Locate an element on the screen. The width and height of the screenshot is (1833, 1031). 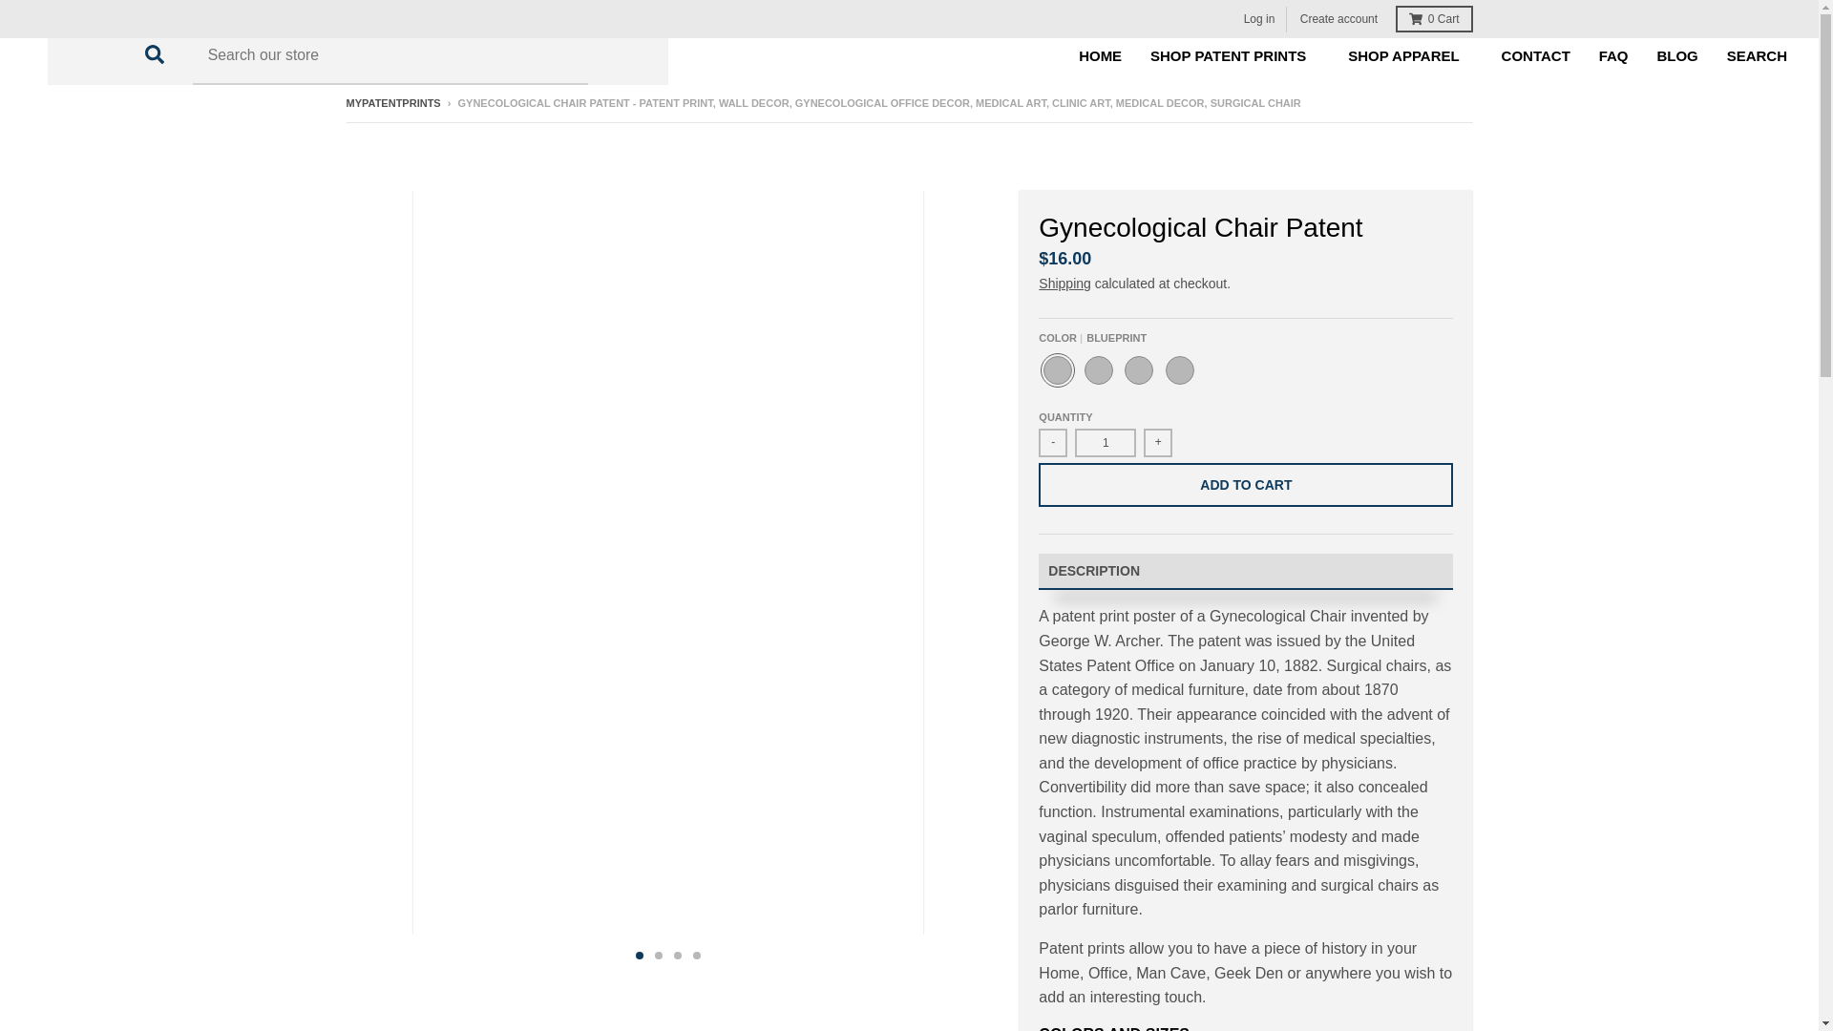
Create account is located at coordinates (1338, 19).